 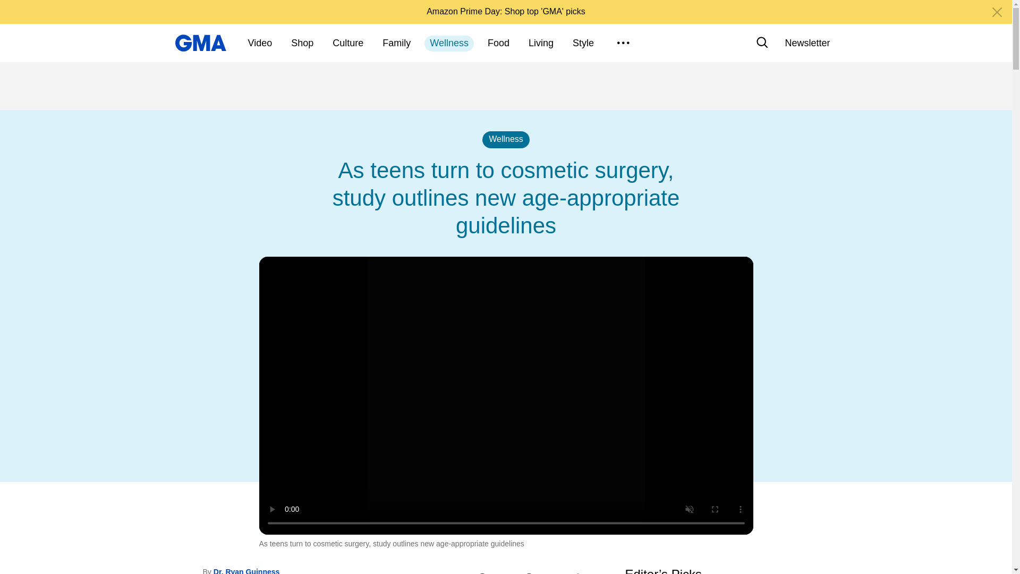 I want to click on Newsletter, so click(x=807, y=43).